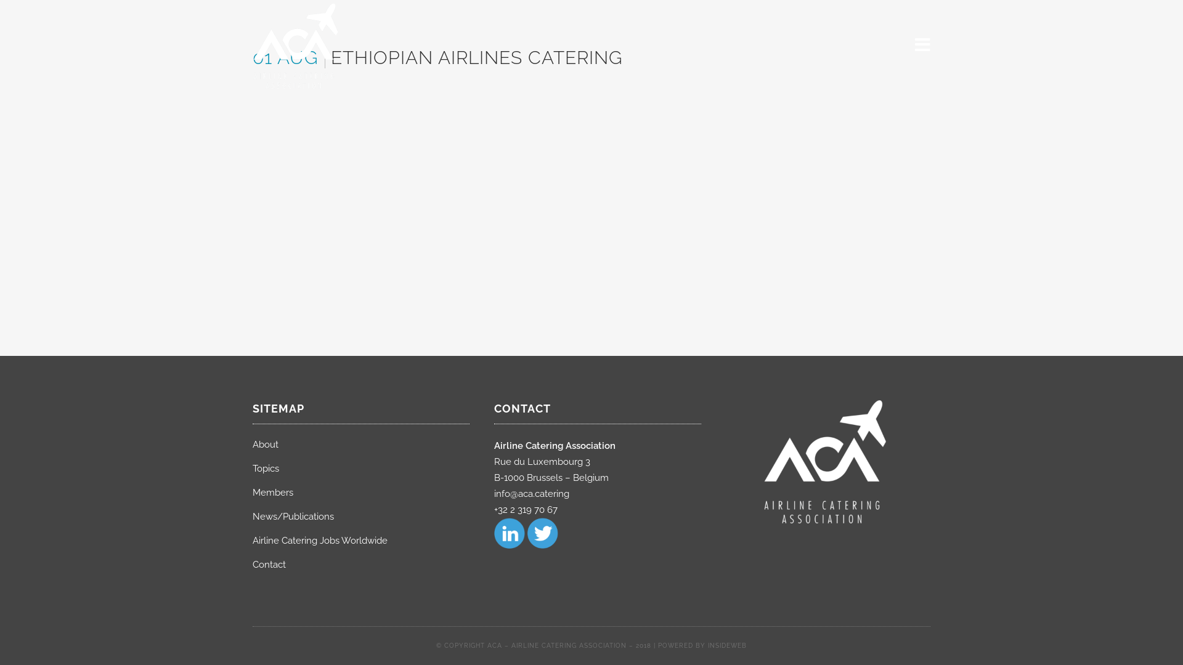 The width and height of the screenshot is (1183, 665). Describe the element at coordinates (532, 494) in the screenshot. I see `info@aca.catering` at that location.